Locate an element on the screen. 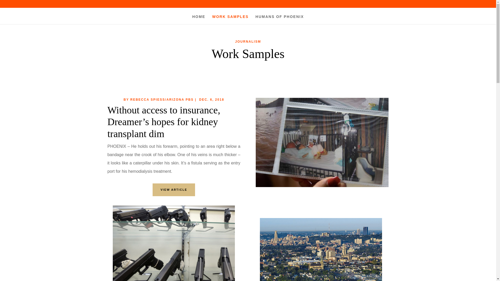 The image size is (500, 281). HOME is located at coordinates (198, 19).